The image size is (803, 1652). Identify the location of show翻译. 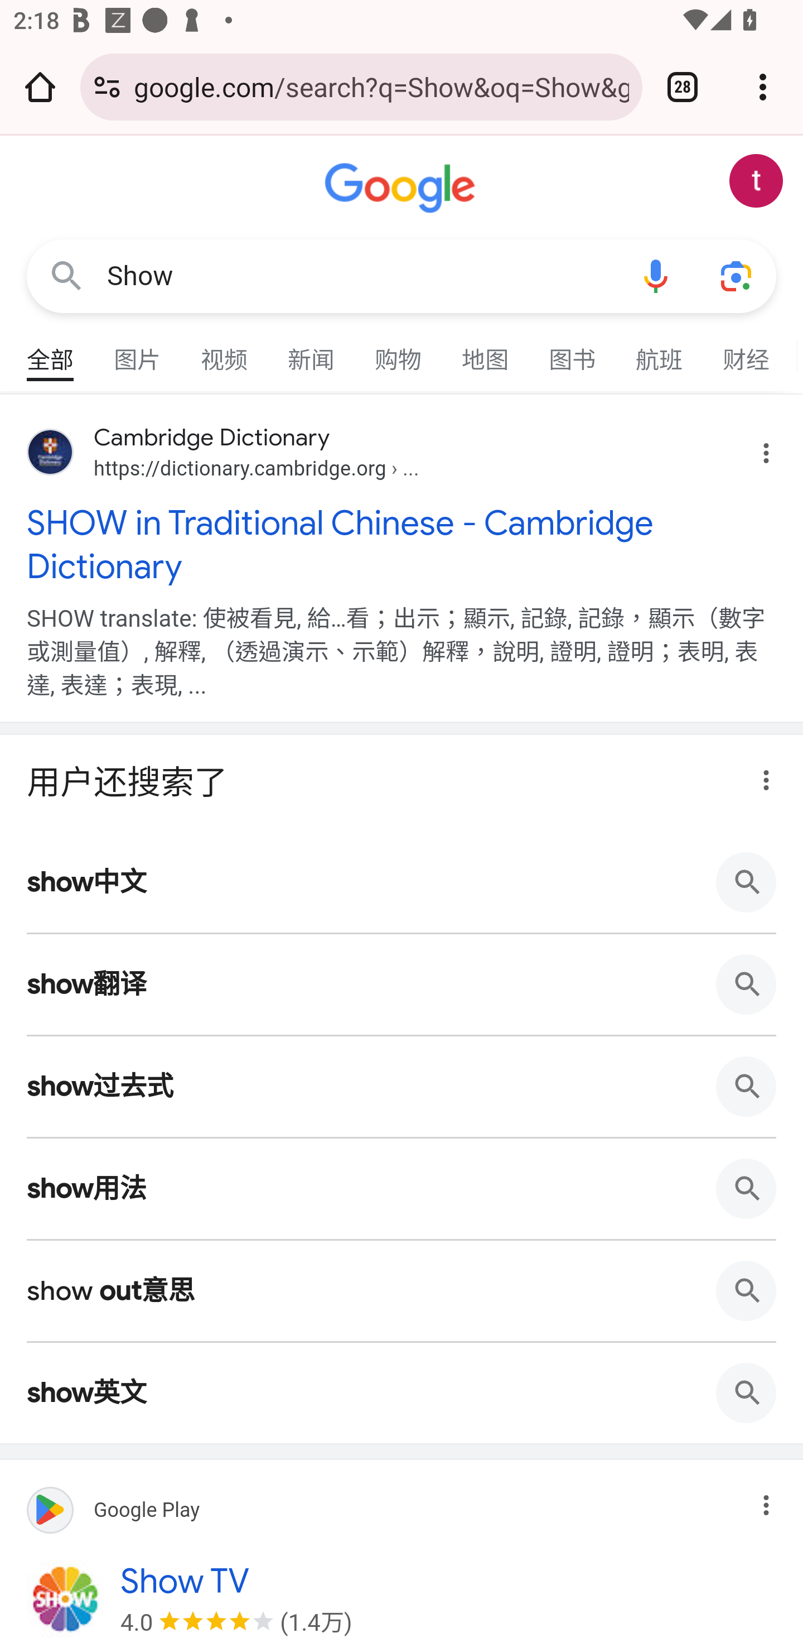
(401, 983).